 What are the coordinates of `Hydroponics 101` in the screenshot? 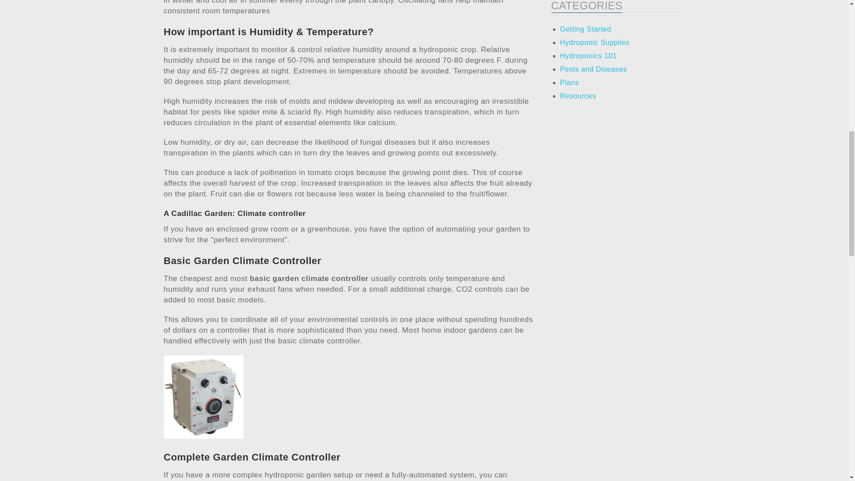 It's located at (589, 55).